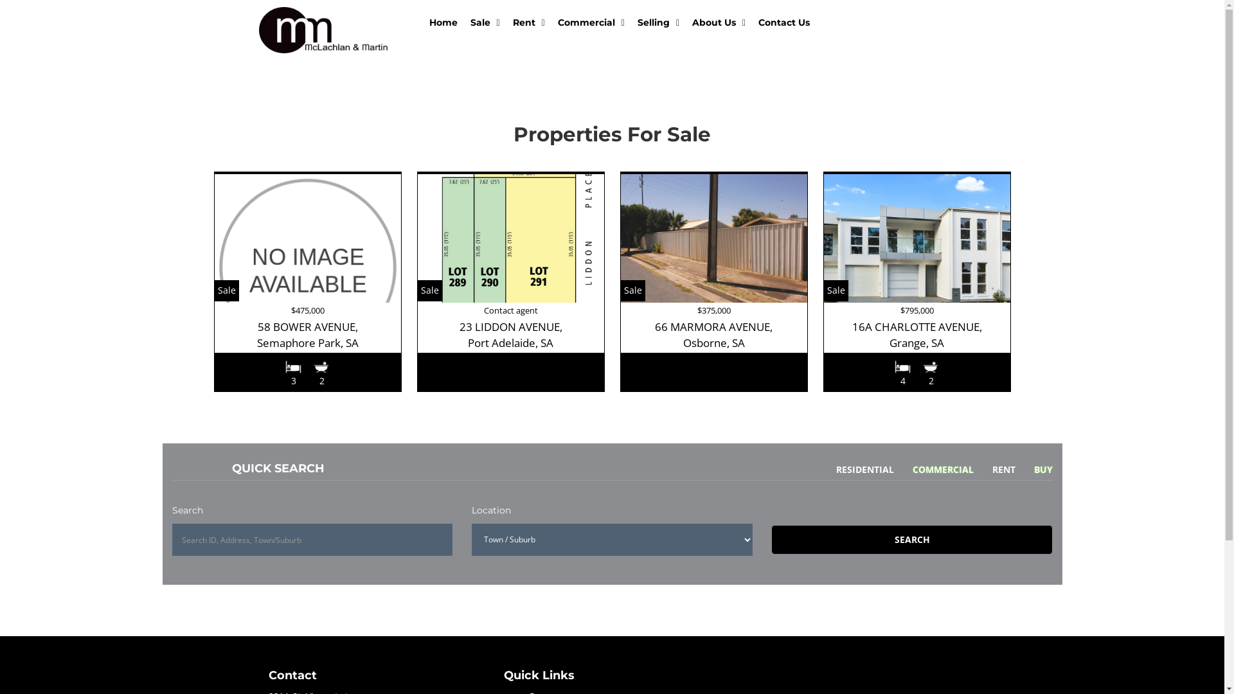 The height and width of the screenshot is (694, 1234). I want to click on Sale
Contact agent
23 LIDDON AVENUE,
Port Adelaide, SA, so click(510, 281).